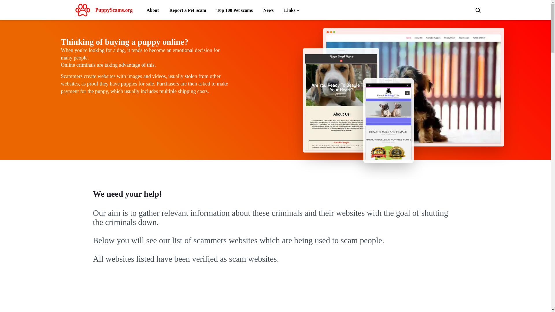  Describe the element at coordinates (268, 12) in the screenshot. I see `News` at that location.